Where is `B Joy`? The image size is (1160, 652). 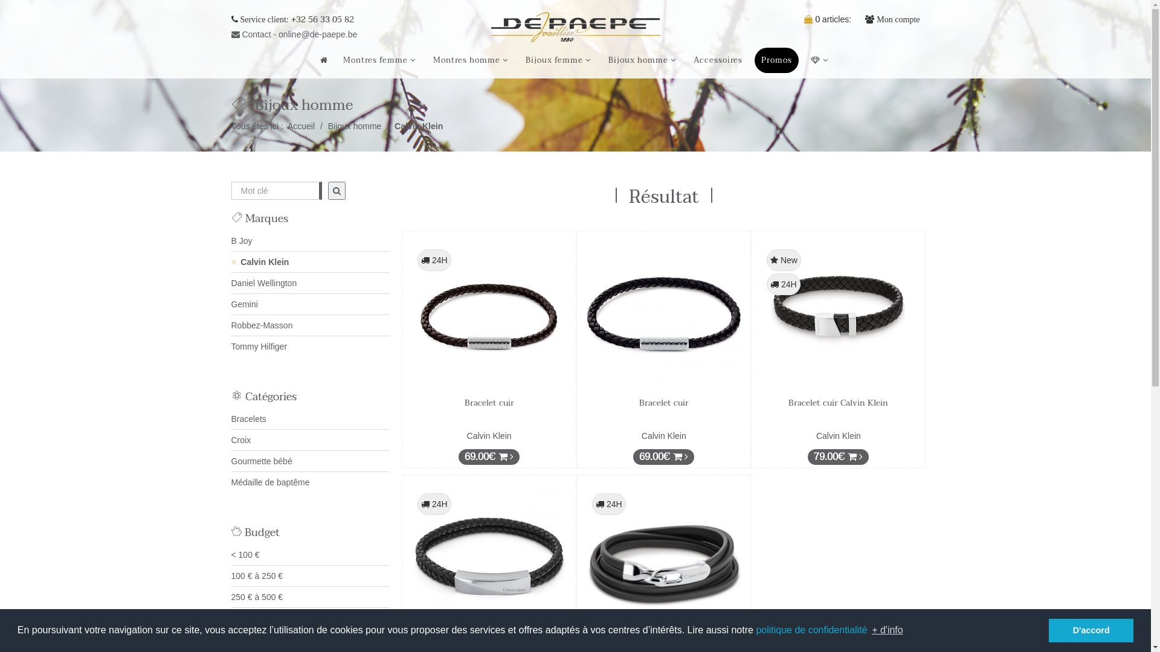
B Joy is located at coordinates (242, 241).